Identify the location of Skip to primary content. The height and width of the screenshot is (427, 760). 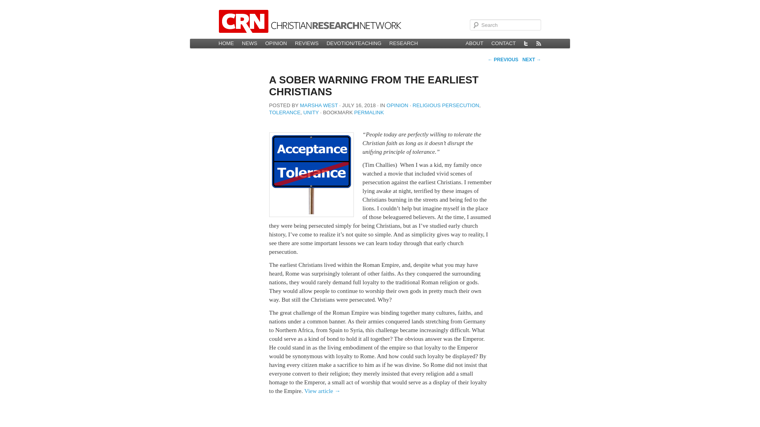
(250, 43).